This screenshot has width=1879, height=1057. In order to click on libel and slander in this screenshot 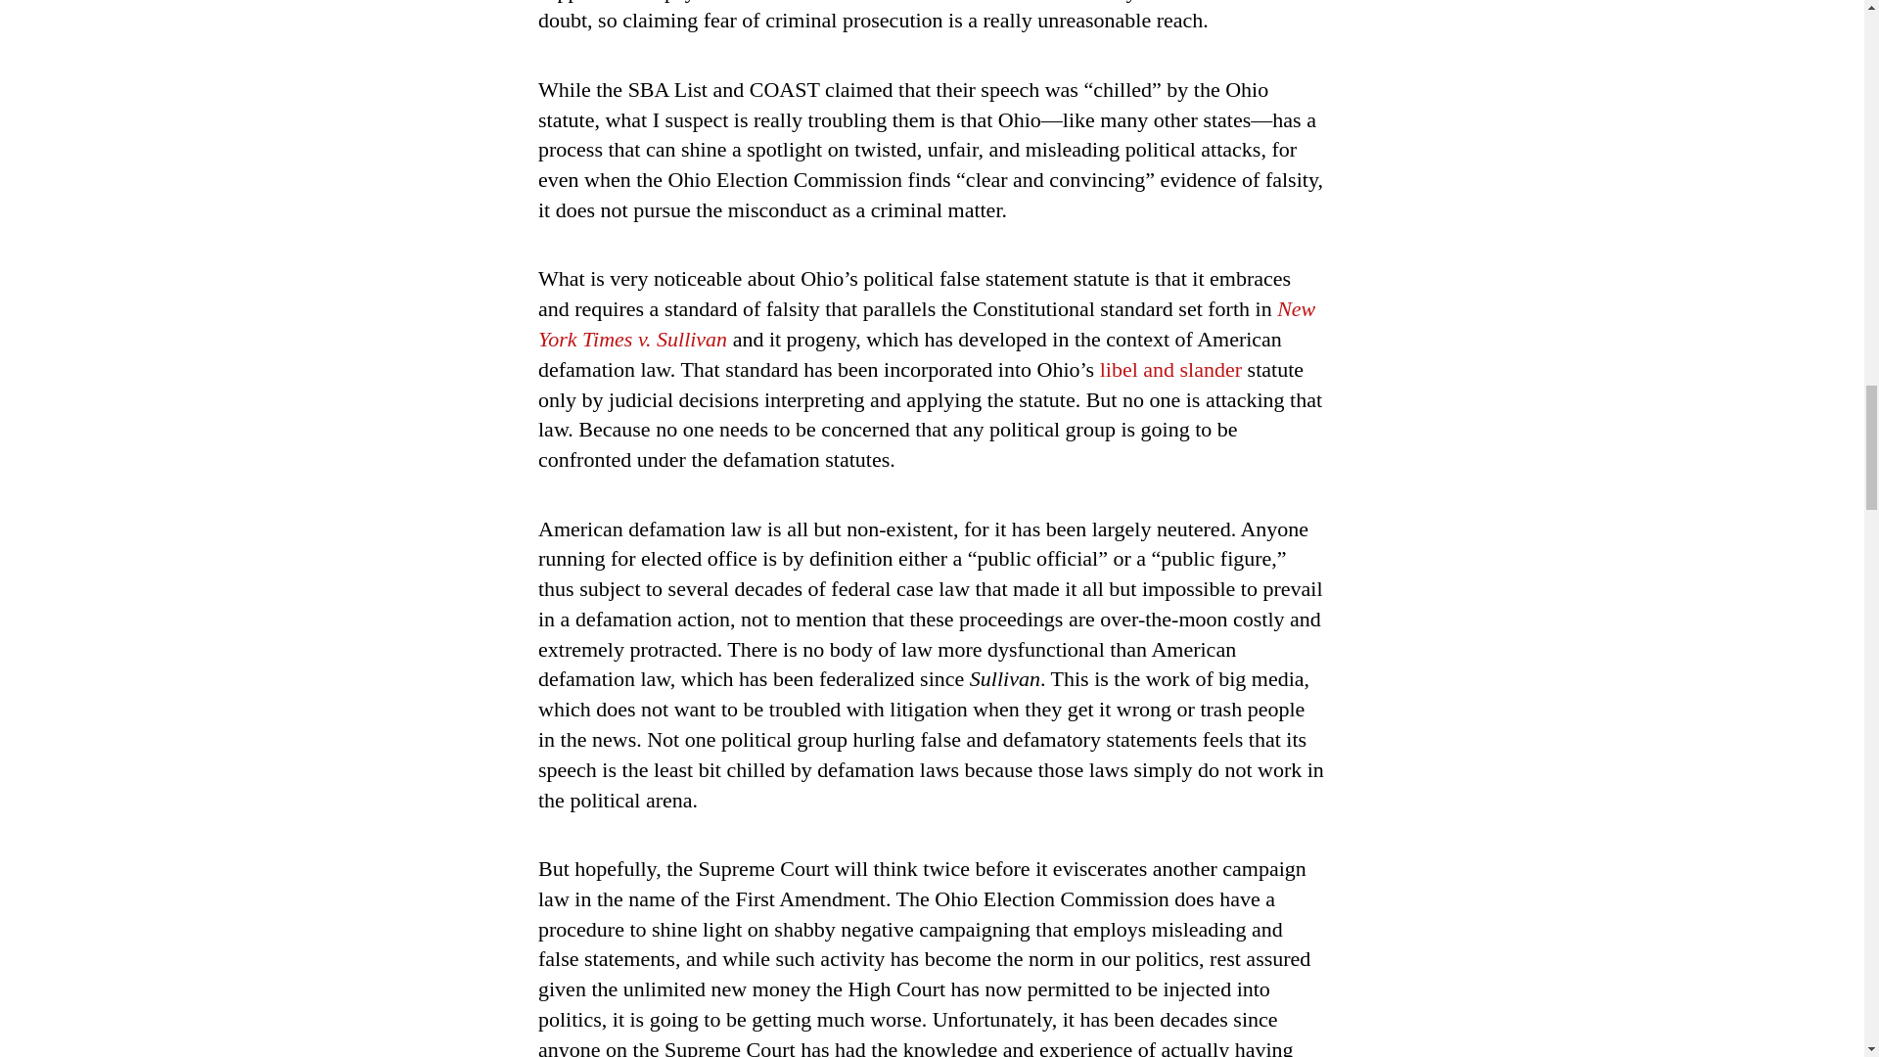, I will do `click(1170, 369)`.